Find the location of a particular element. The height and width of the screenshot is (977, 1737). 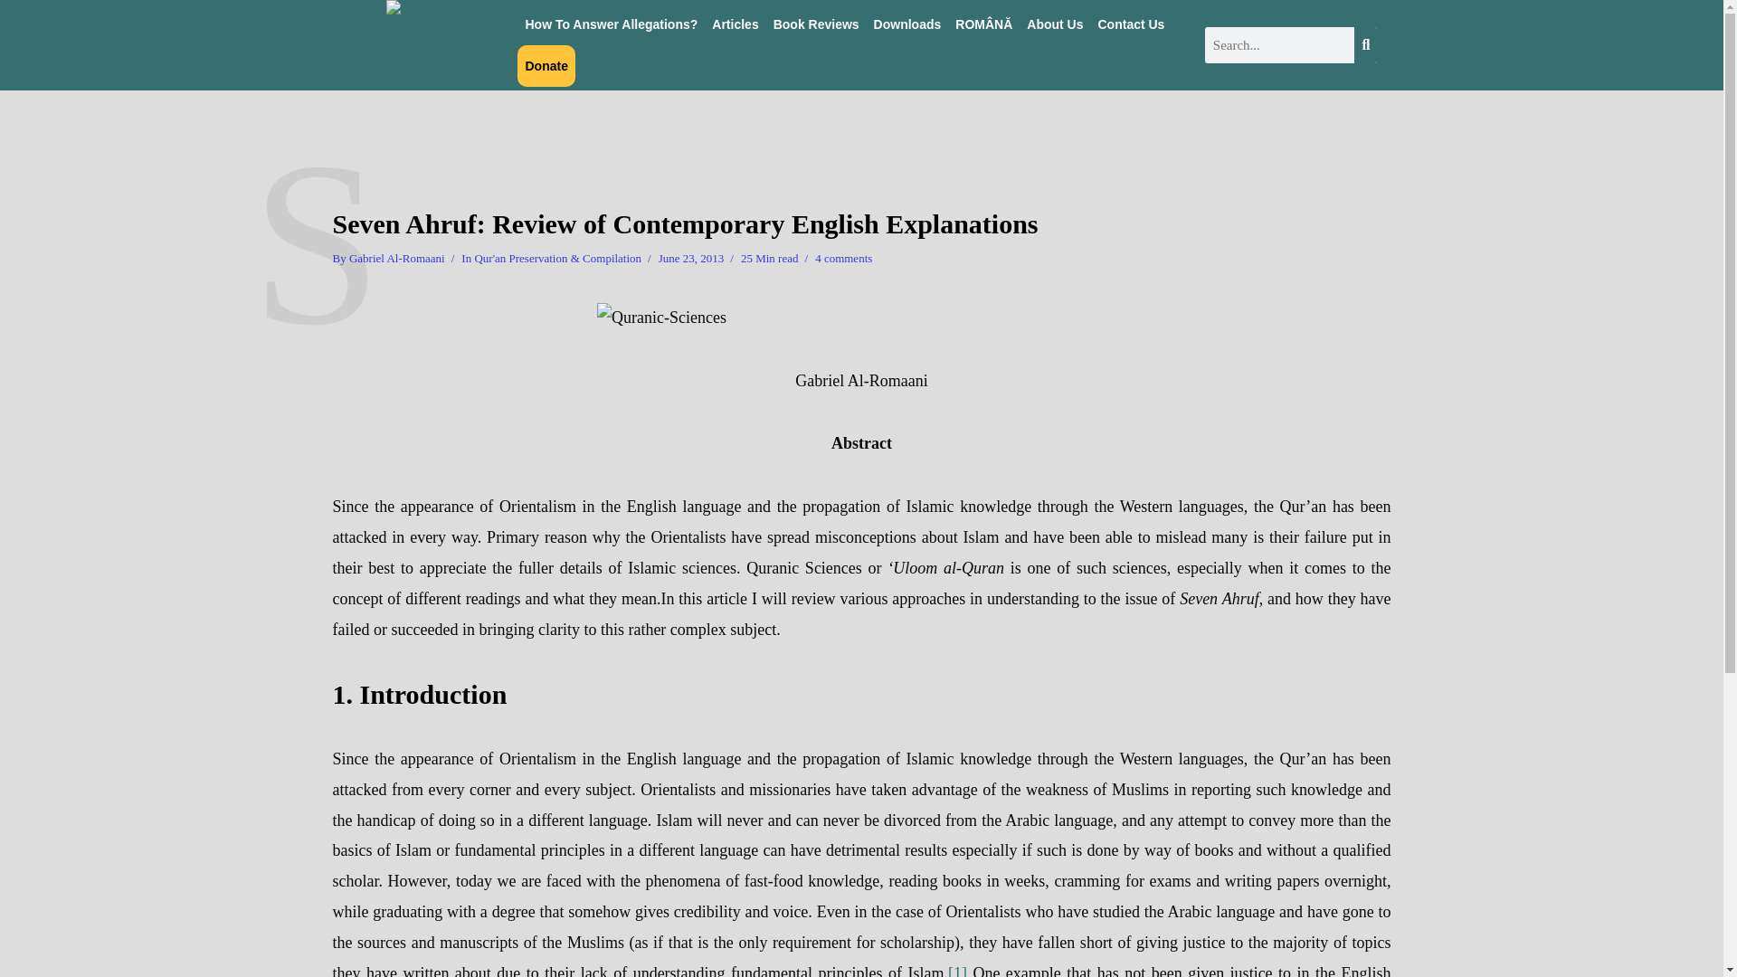

Downloads is located at coordinates (907, 24).